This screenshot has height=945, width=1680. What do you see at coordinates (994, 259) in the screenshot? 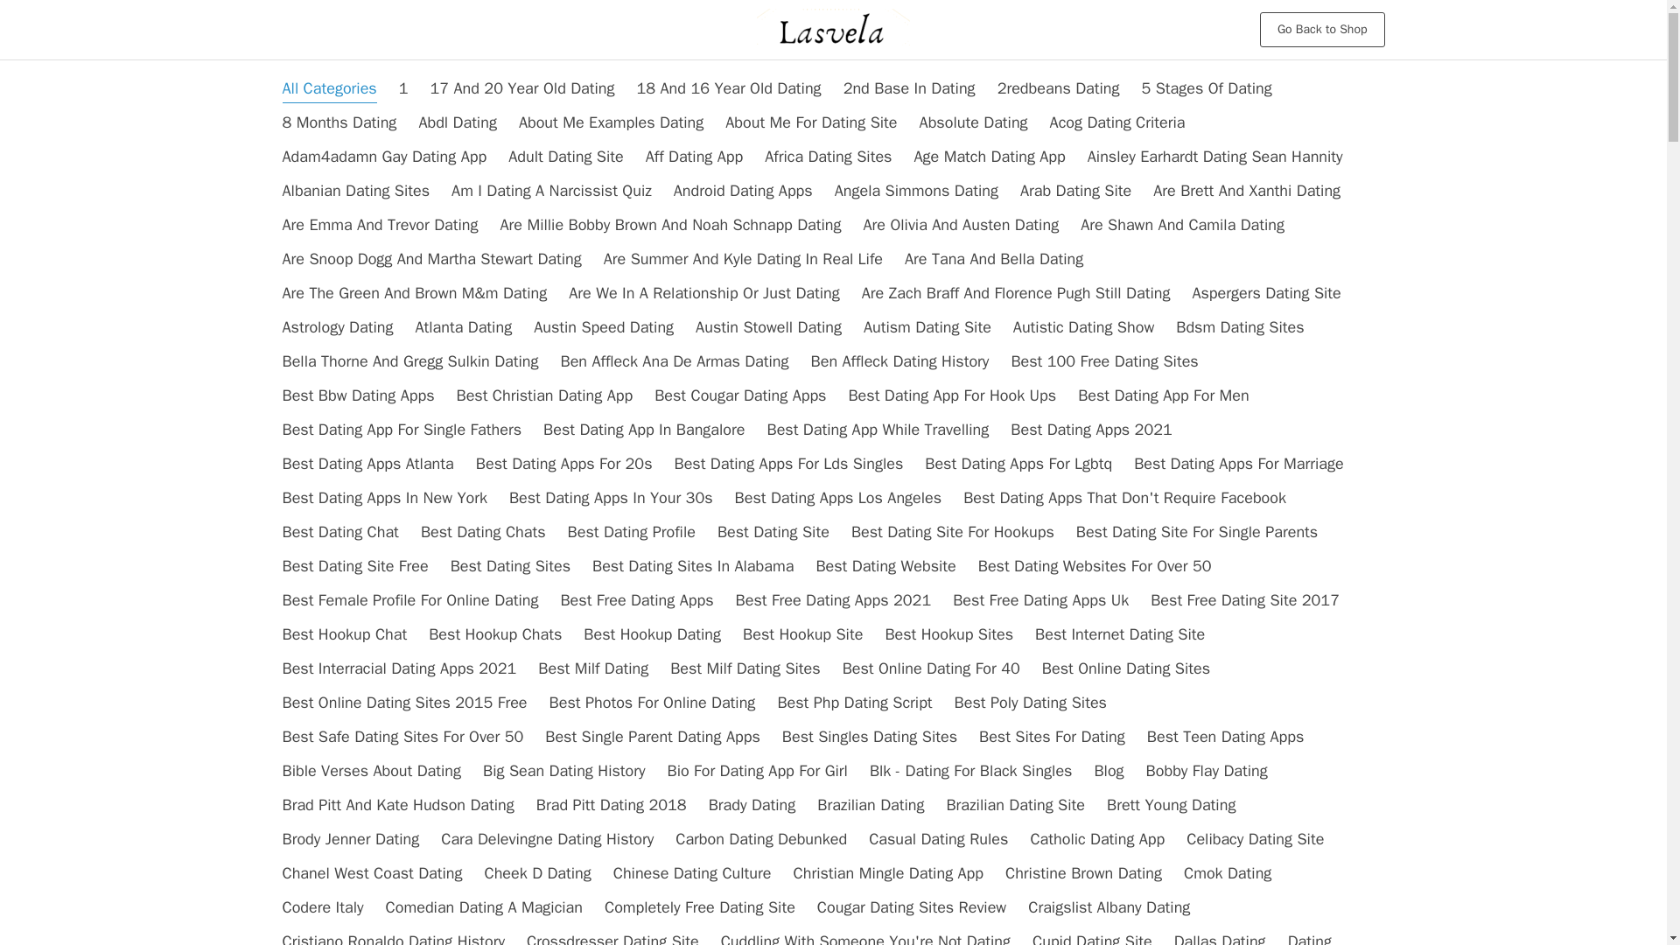
I see `Are Tana And Bella Dating` at bounding box center [994, 259].